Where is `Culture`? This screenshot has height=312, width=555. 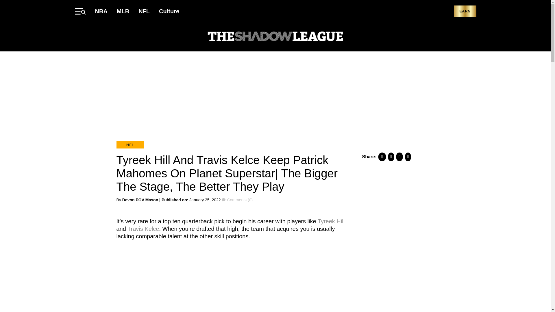 Culture is located at coordinates (169, 11).